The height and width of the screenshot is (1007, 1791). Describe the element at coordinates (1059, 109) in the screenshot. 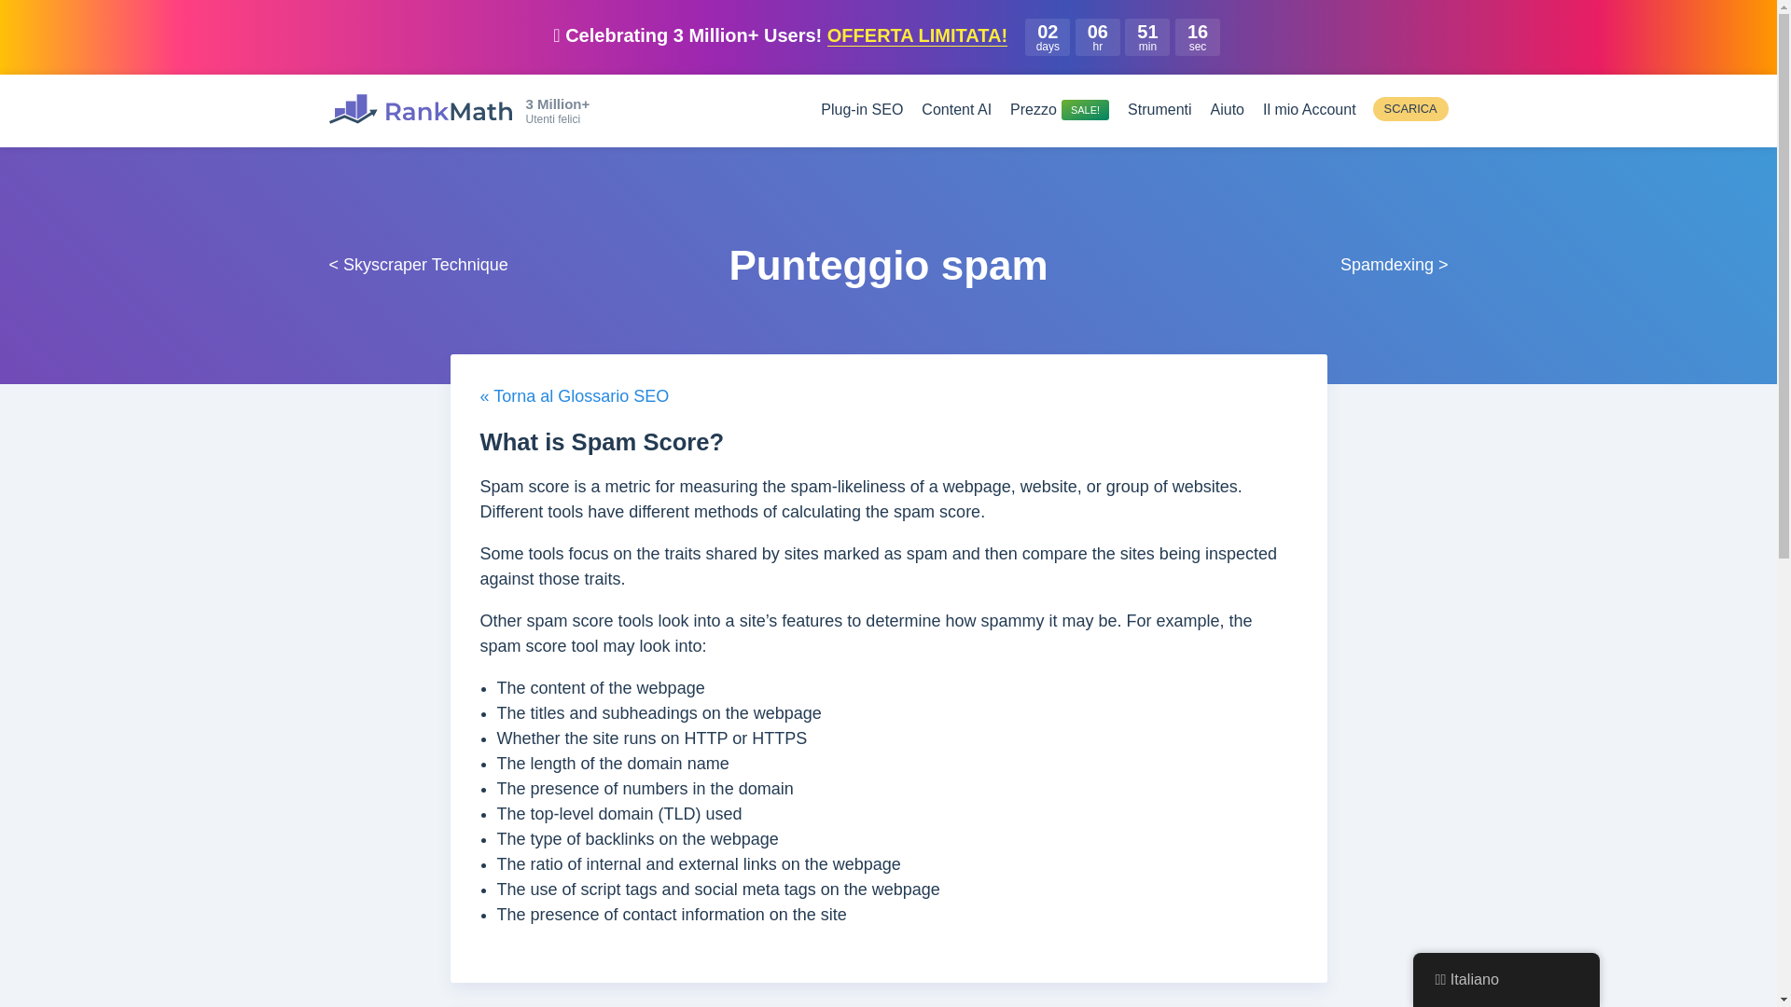

I see `Prezzo` at that location.